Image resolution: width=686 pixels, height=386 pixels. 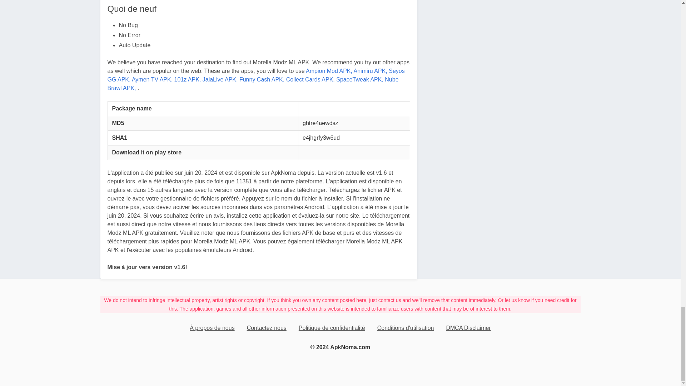 What do you see at coordinates (329, 71) in the screenshot?
I see `Ampion Mod APK APK` at bounding box center [329, 71].